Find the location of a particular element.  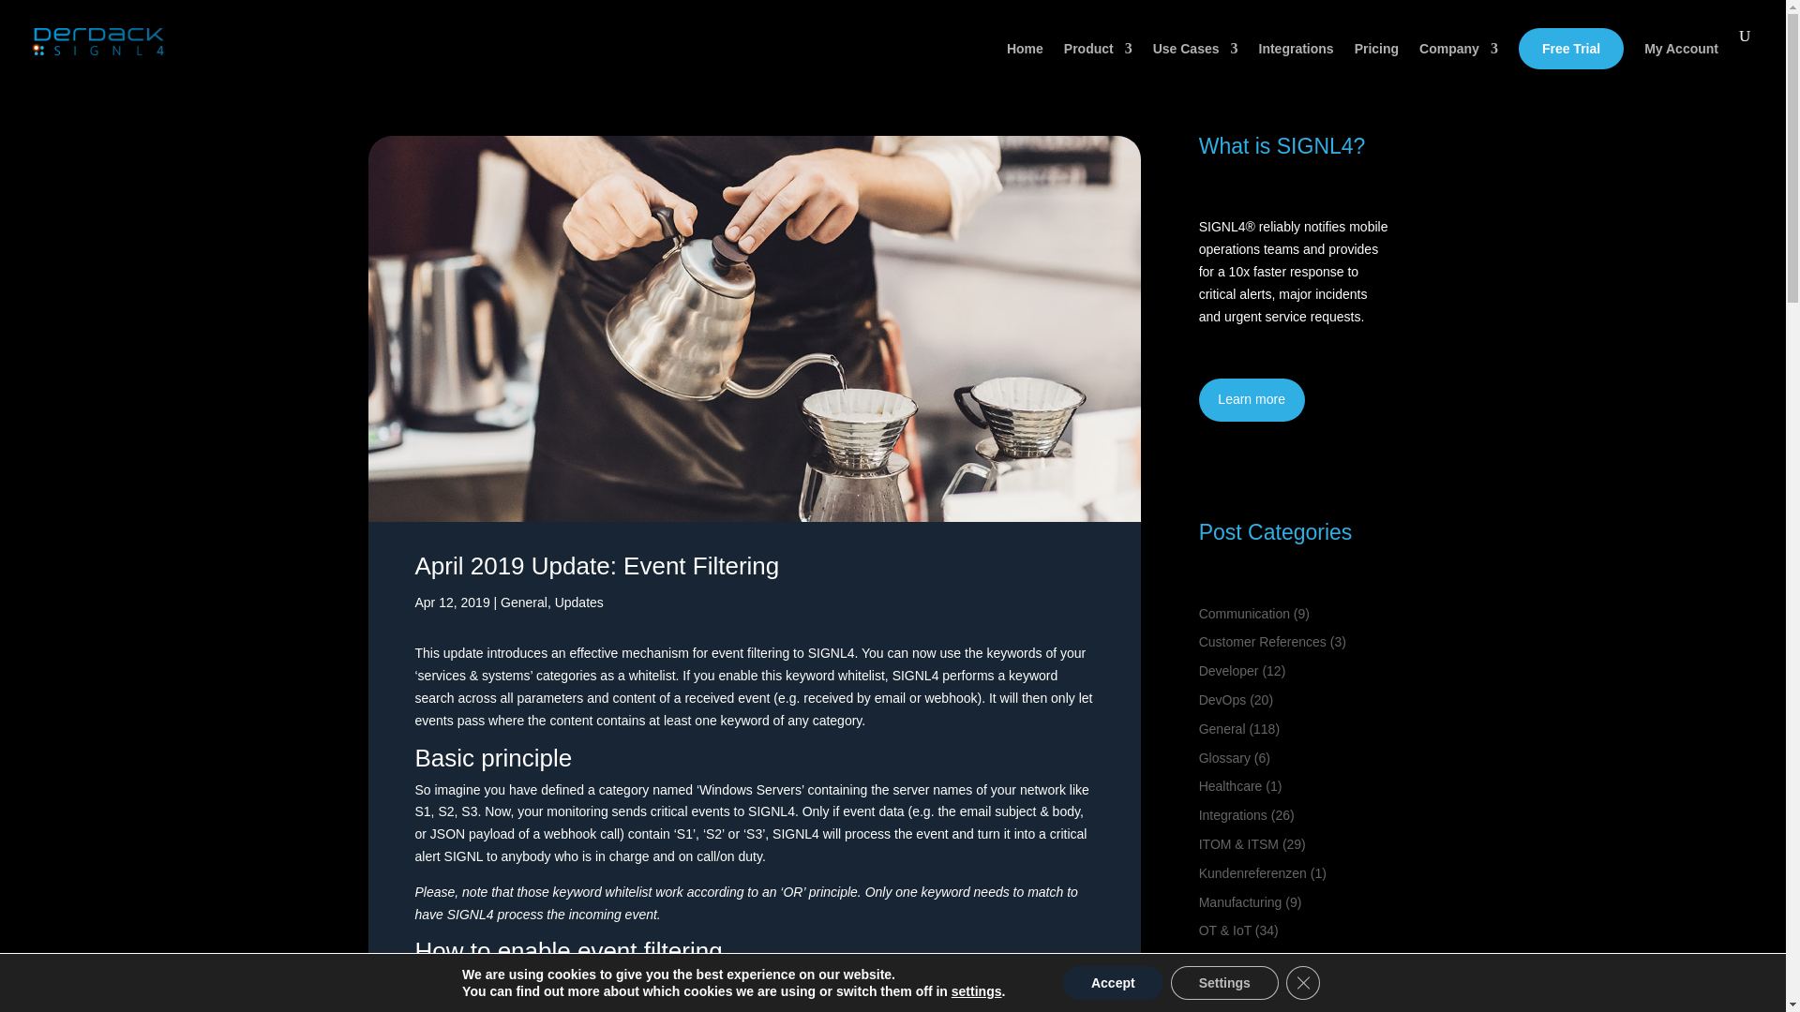

Product is located at coordinates (1097, 62).